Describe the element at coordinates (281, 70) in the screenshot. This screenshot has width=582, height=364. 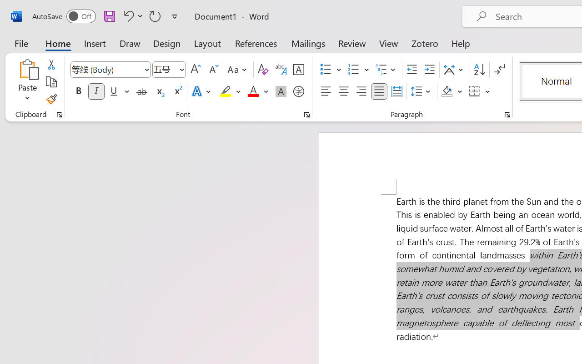
I see `Phonetic Guide...` at that location.